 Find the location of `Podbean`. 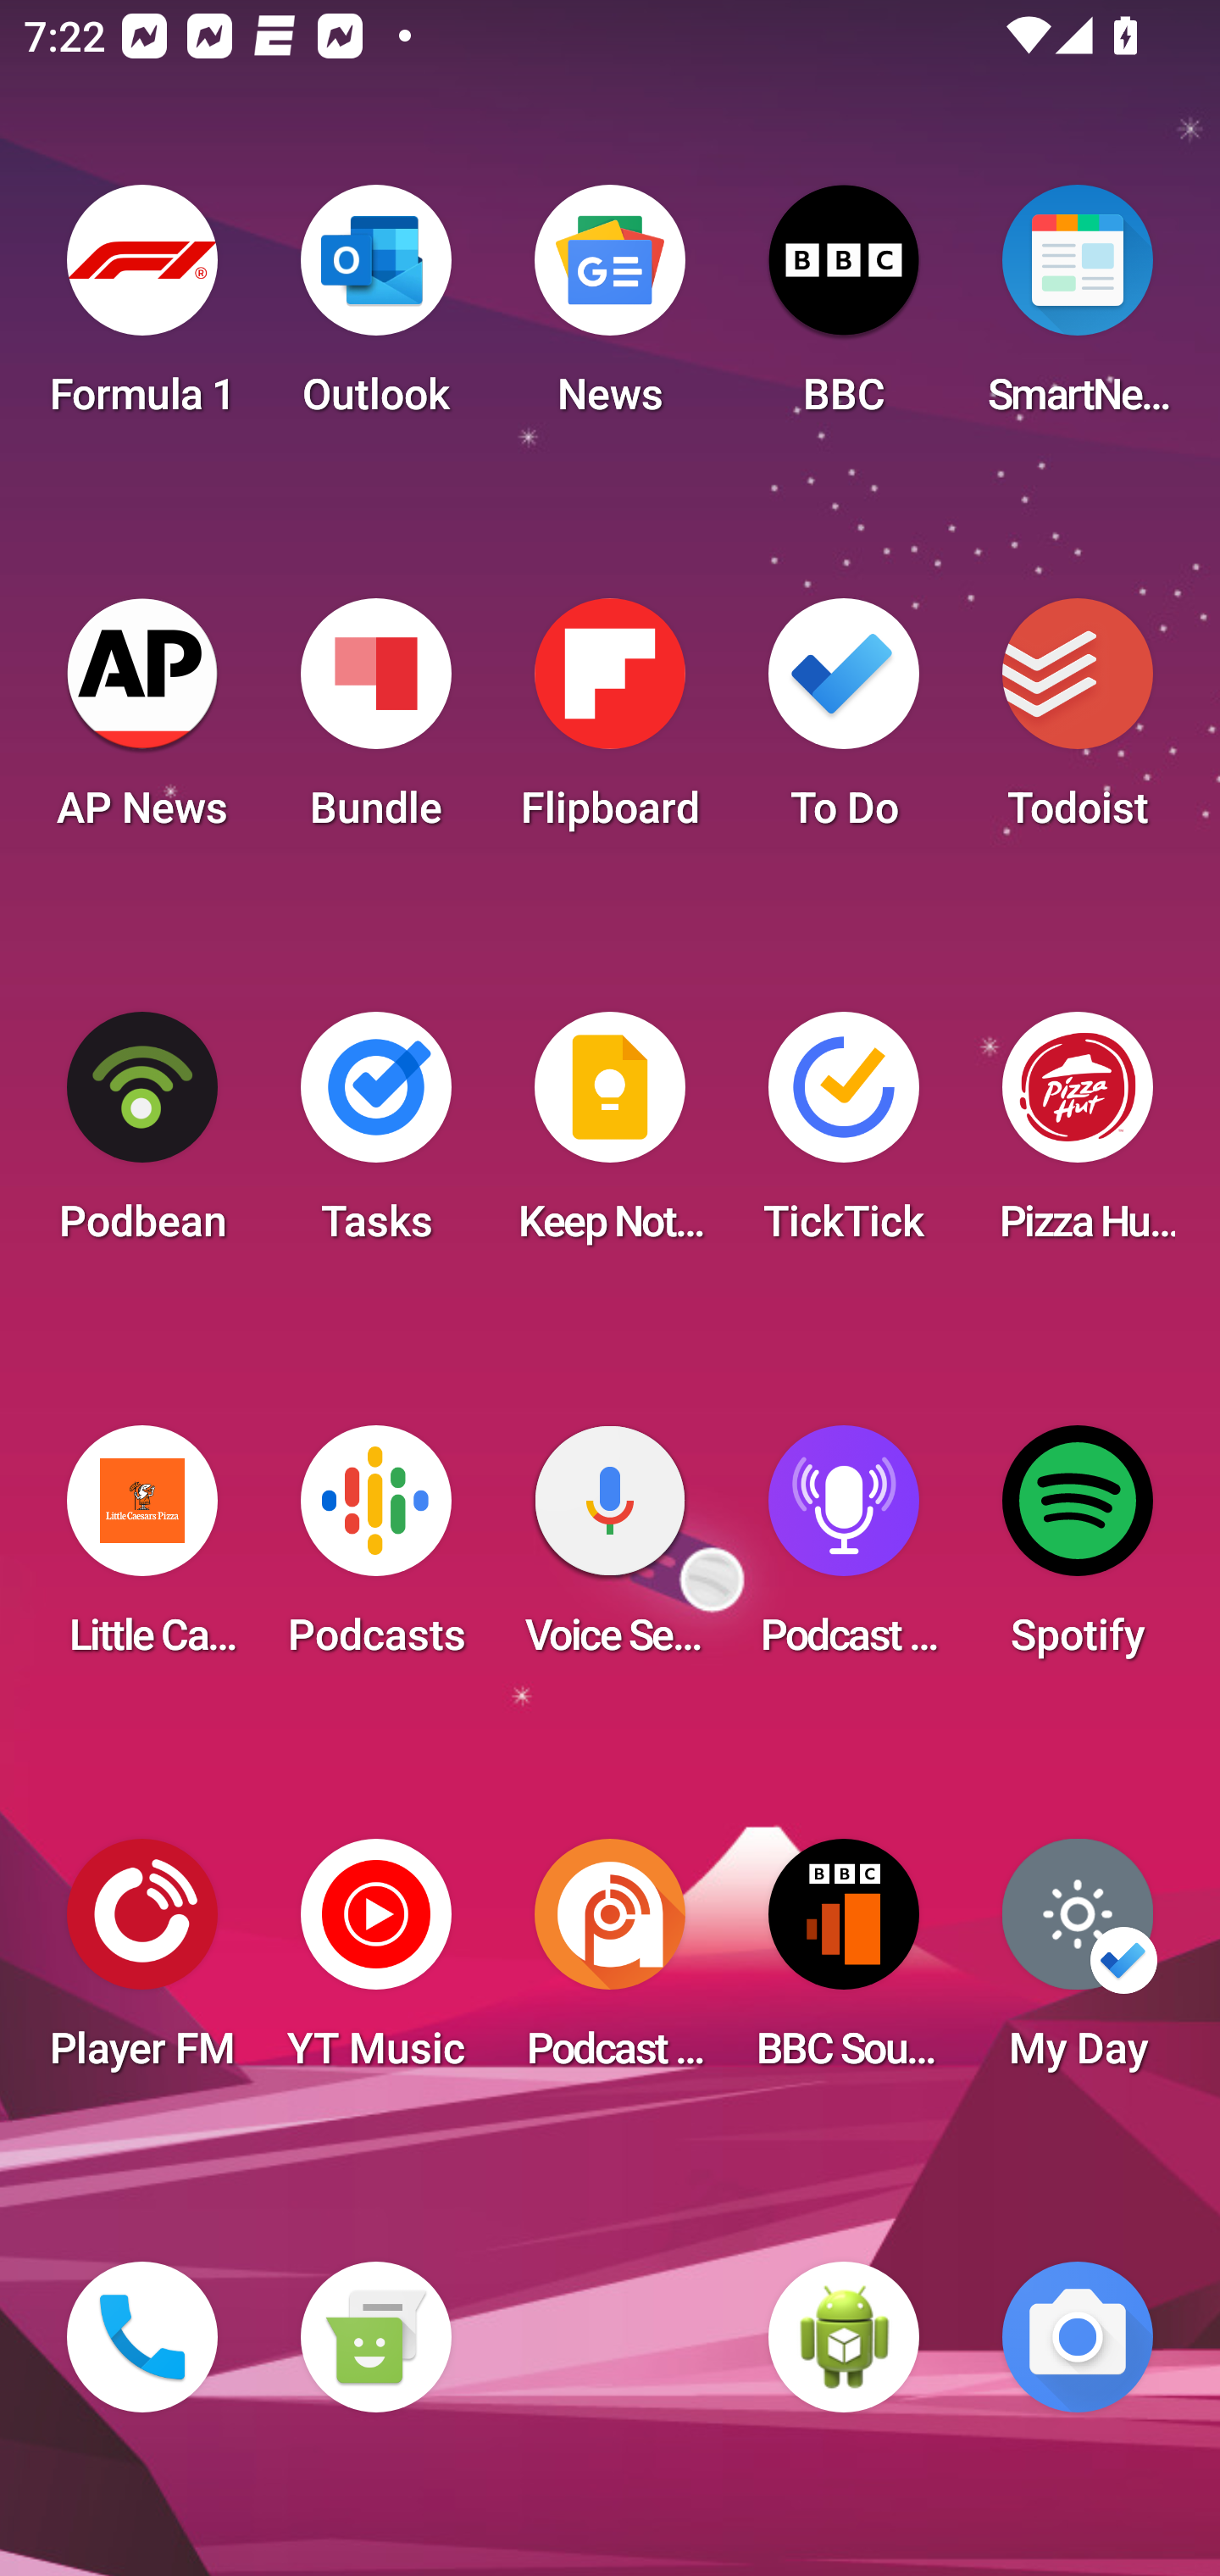

Podbean is located at coordinates (142, 1137).